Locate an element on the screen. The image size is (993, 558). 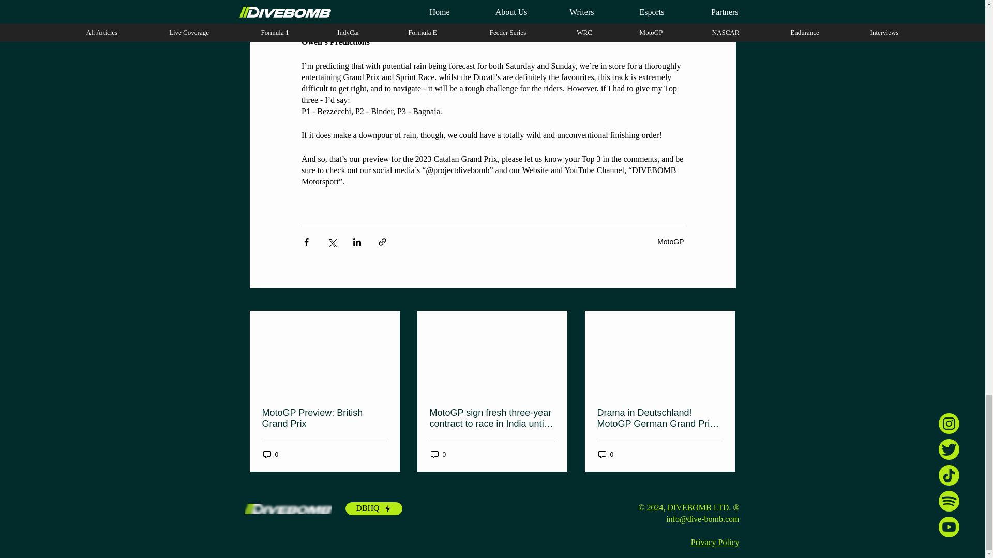
0 is located at coordinates (270, 454).